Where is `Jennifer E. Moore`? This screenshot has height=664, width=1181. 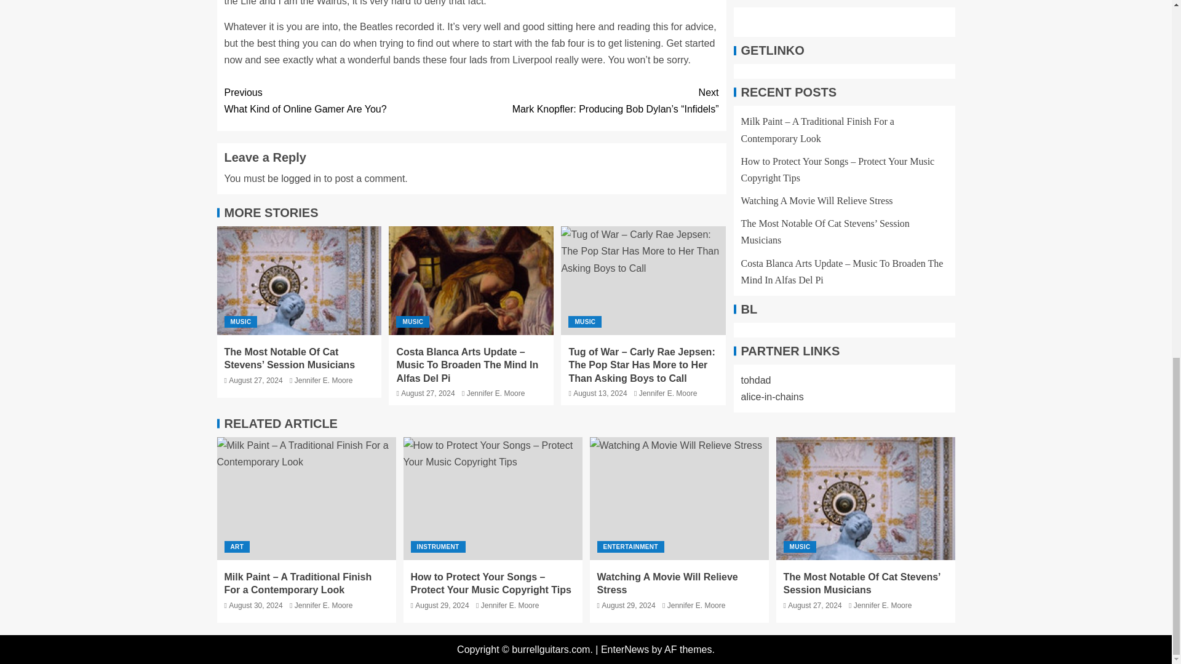 Jennifer E. Moore is located at coordinates (584, 322).